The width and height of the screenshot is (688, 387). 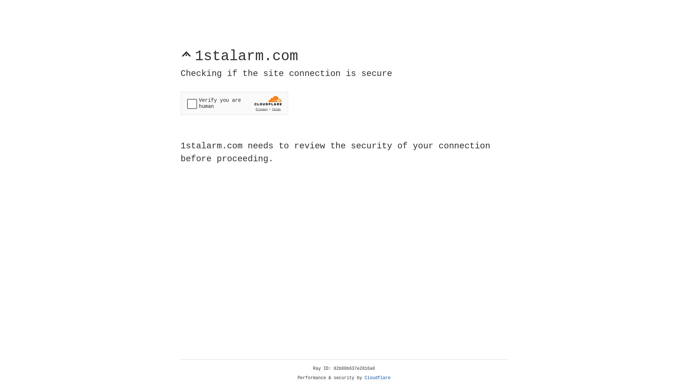 What do you see at coordinates (234, 103) in the screenshot?
I see `Widget containing a Cloudflare security challenge` at bounding box center [234, 103].